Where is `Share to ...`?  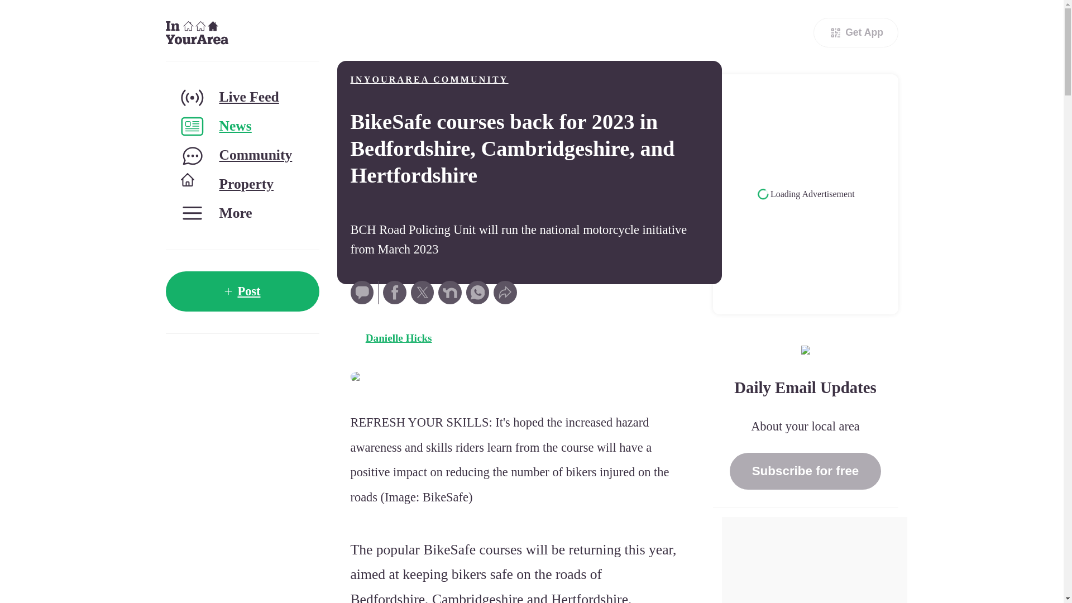
Share to ... is located at coordinates (505, 293).